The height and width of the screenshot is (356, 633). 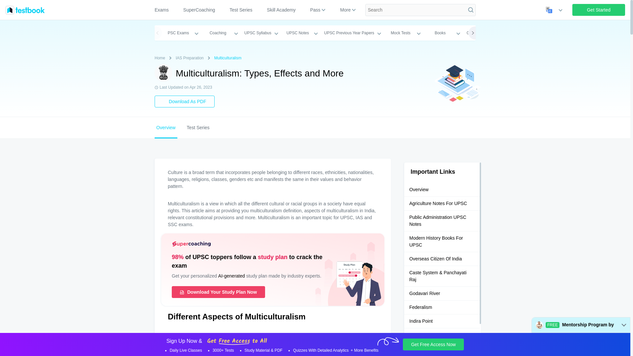 I want to click on Pass, so click(x=315, y=10).